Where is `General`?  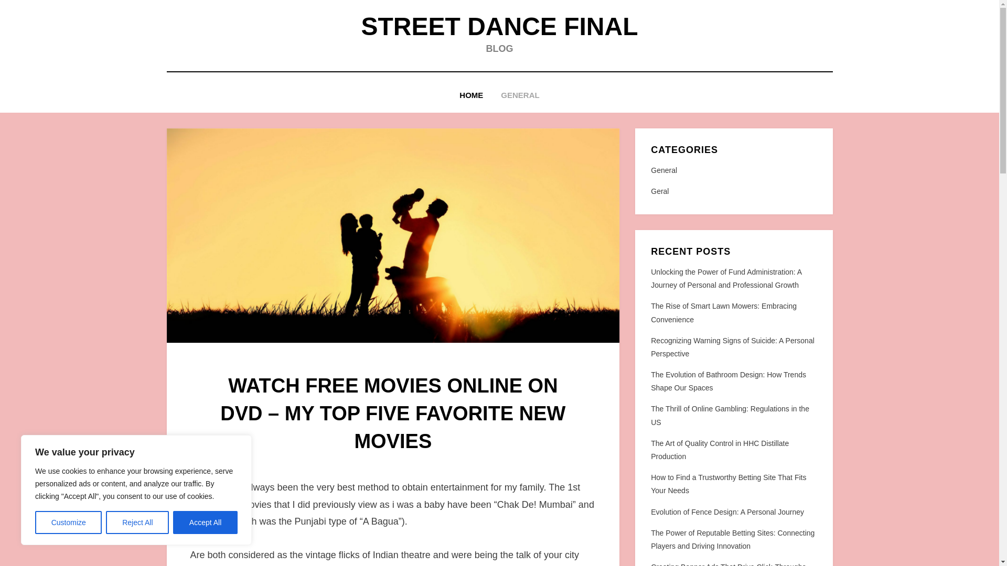
General is located at coordinates (733, 171).